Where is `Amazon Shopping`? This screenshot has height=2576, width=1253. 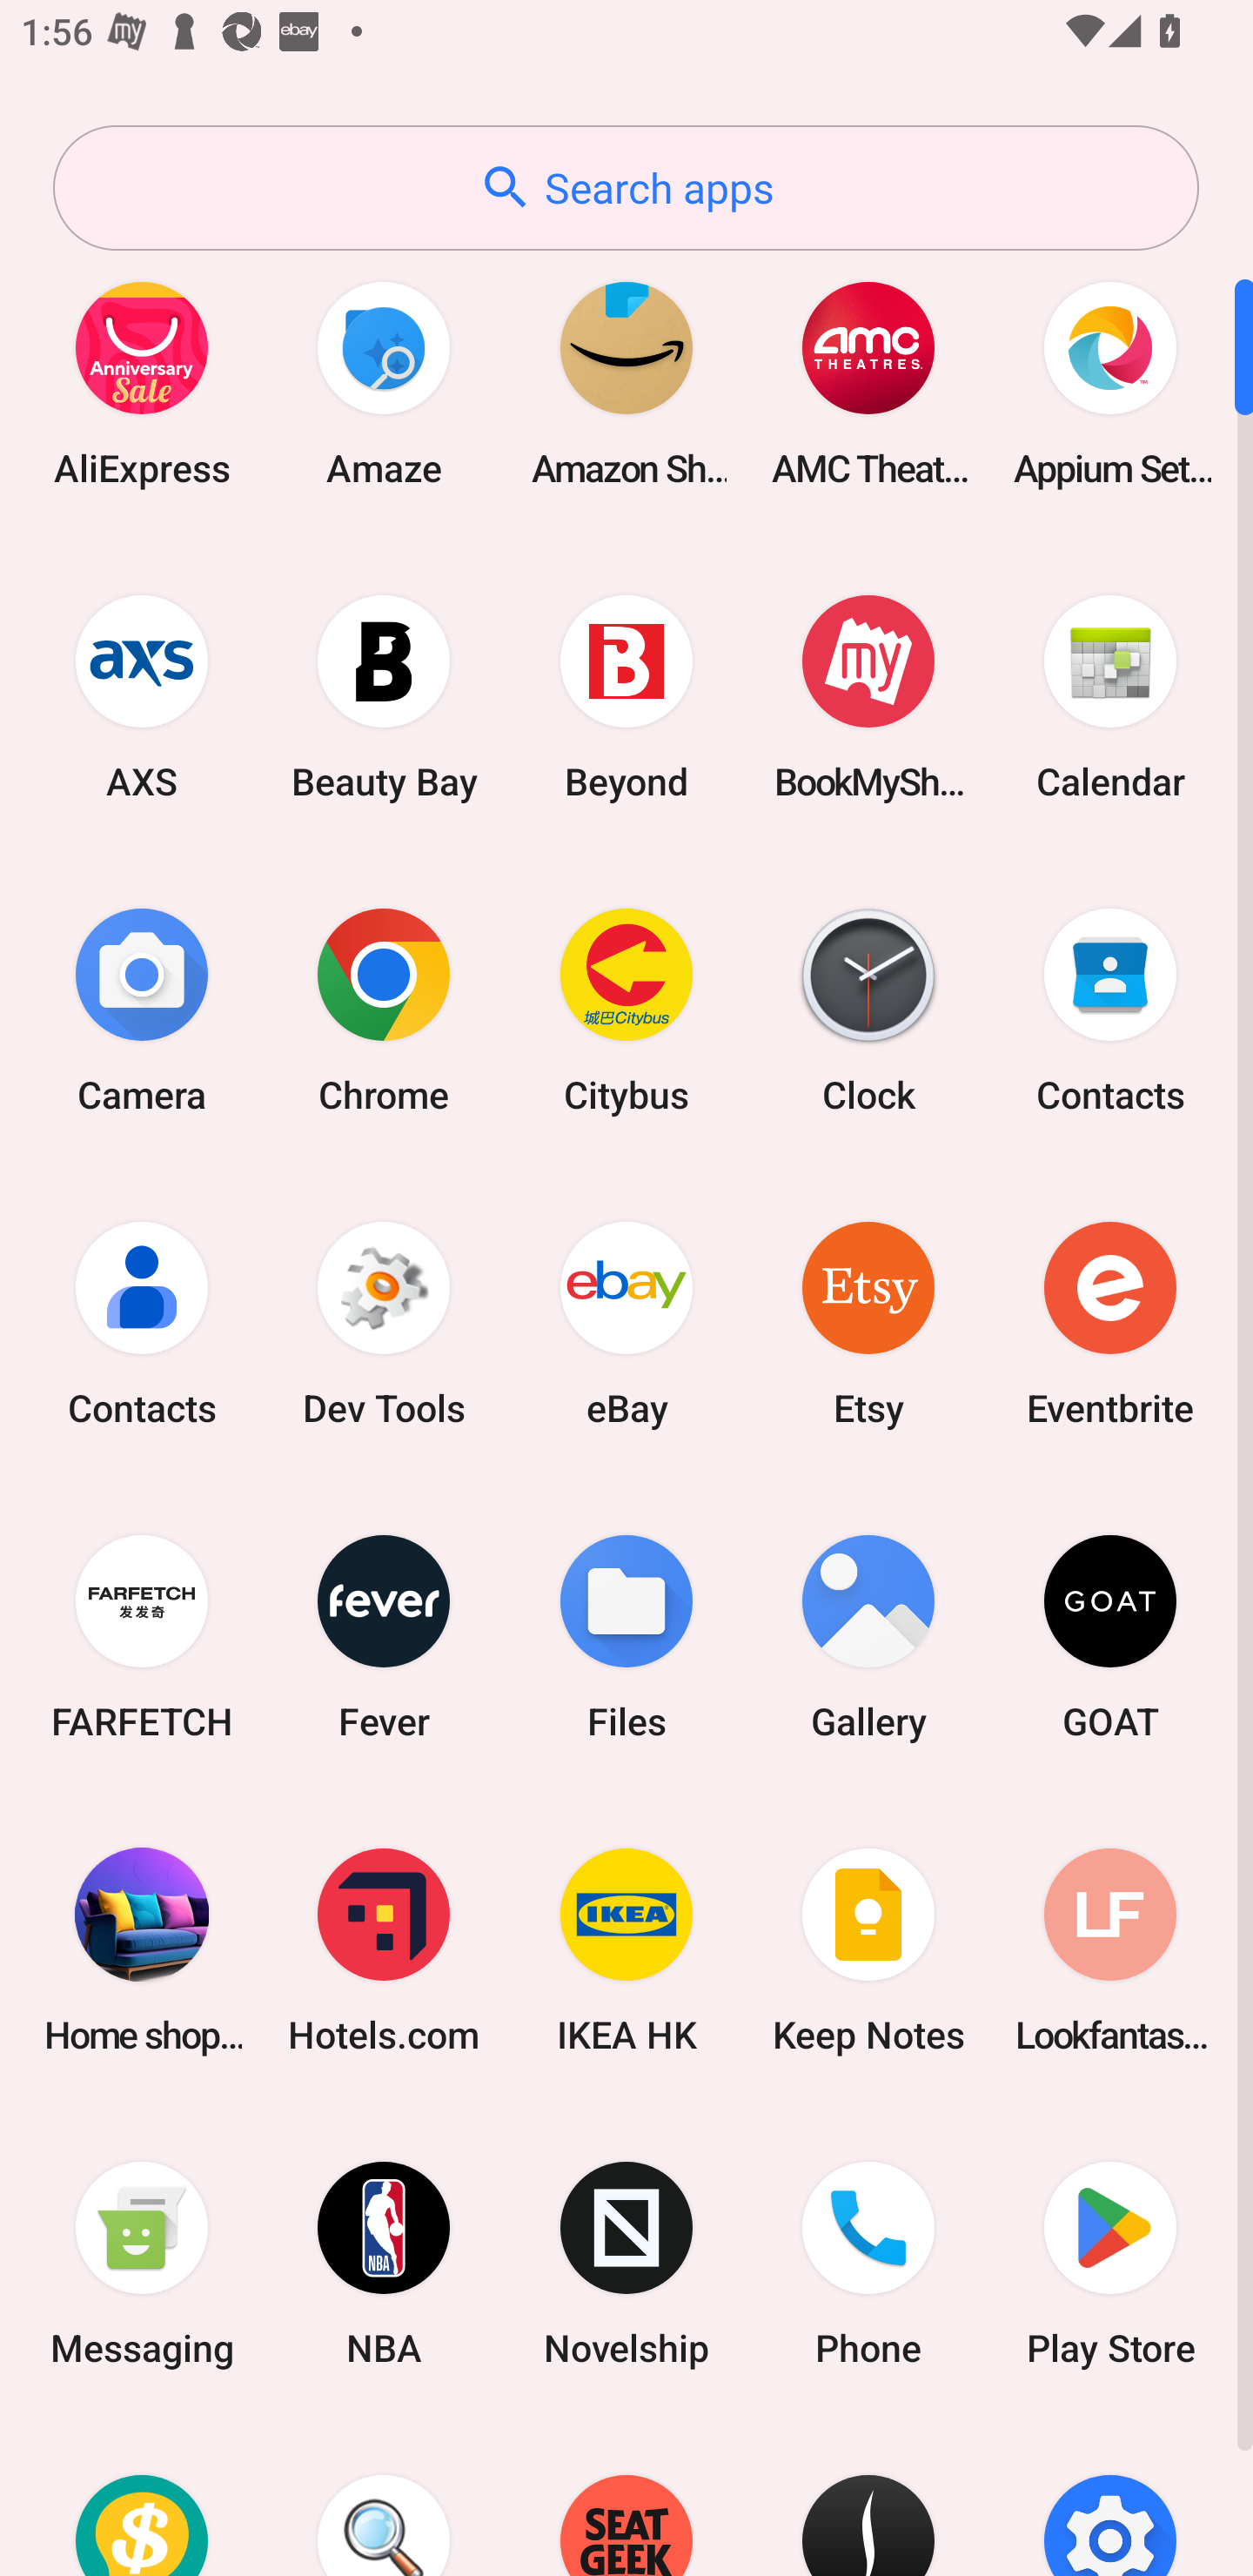 Amazon Shopping is located at coordinates (626, 383).